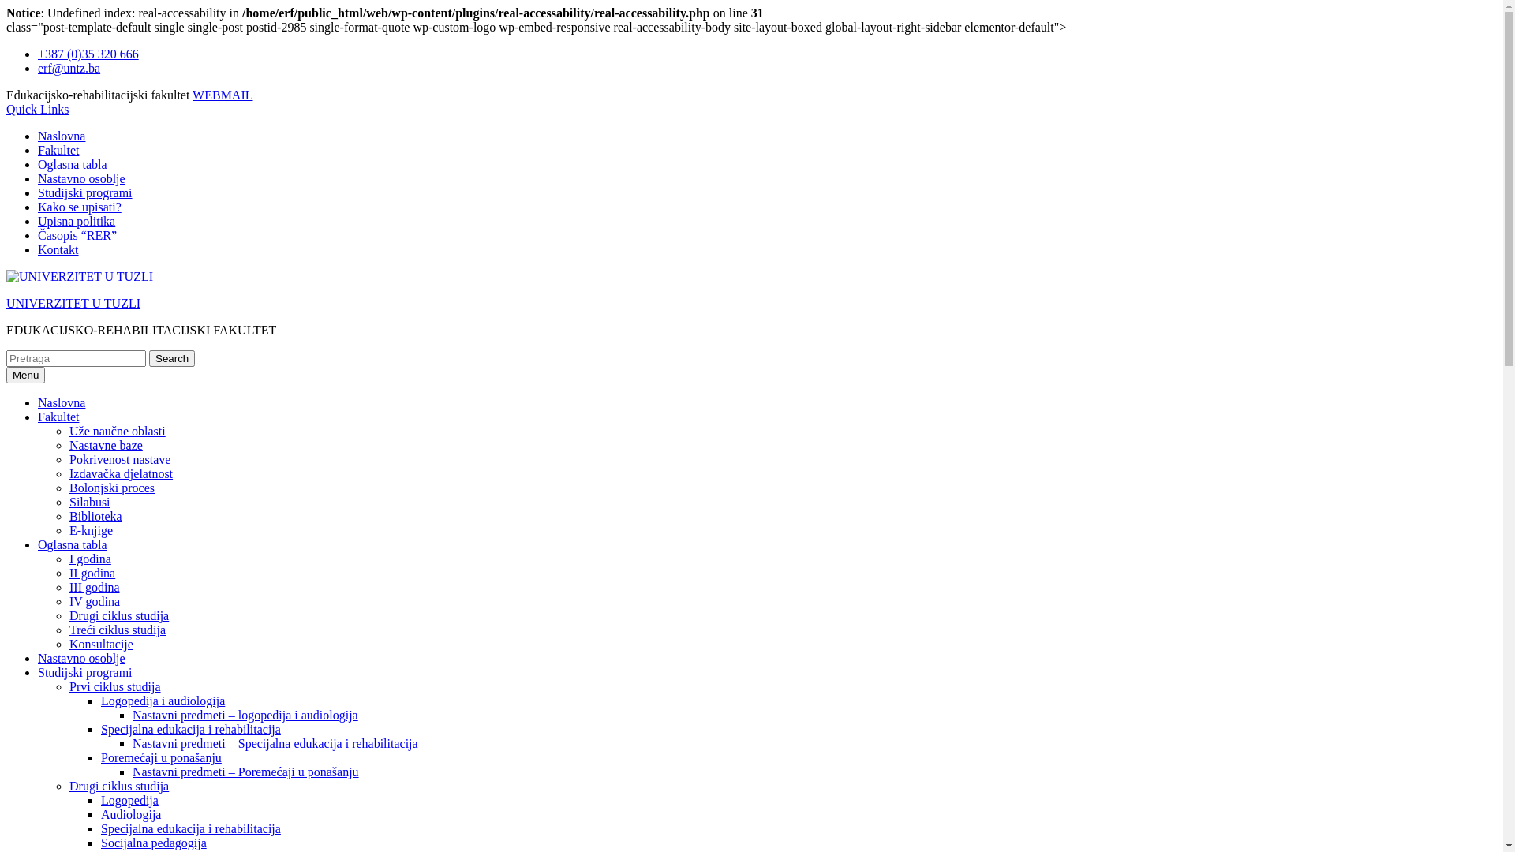 The image size is (1515, 852). I want to click on Naslovna, so click(62, 136).